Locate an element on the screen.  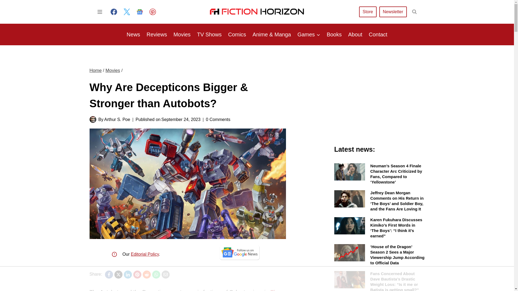
Reviews is located at coordinates (157, 34).